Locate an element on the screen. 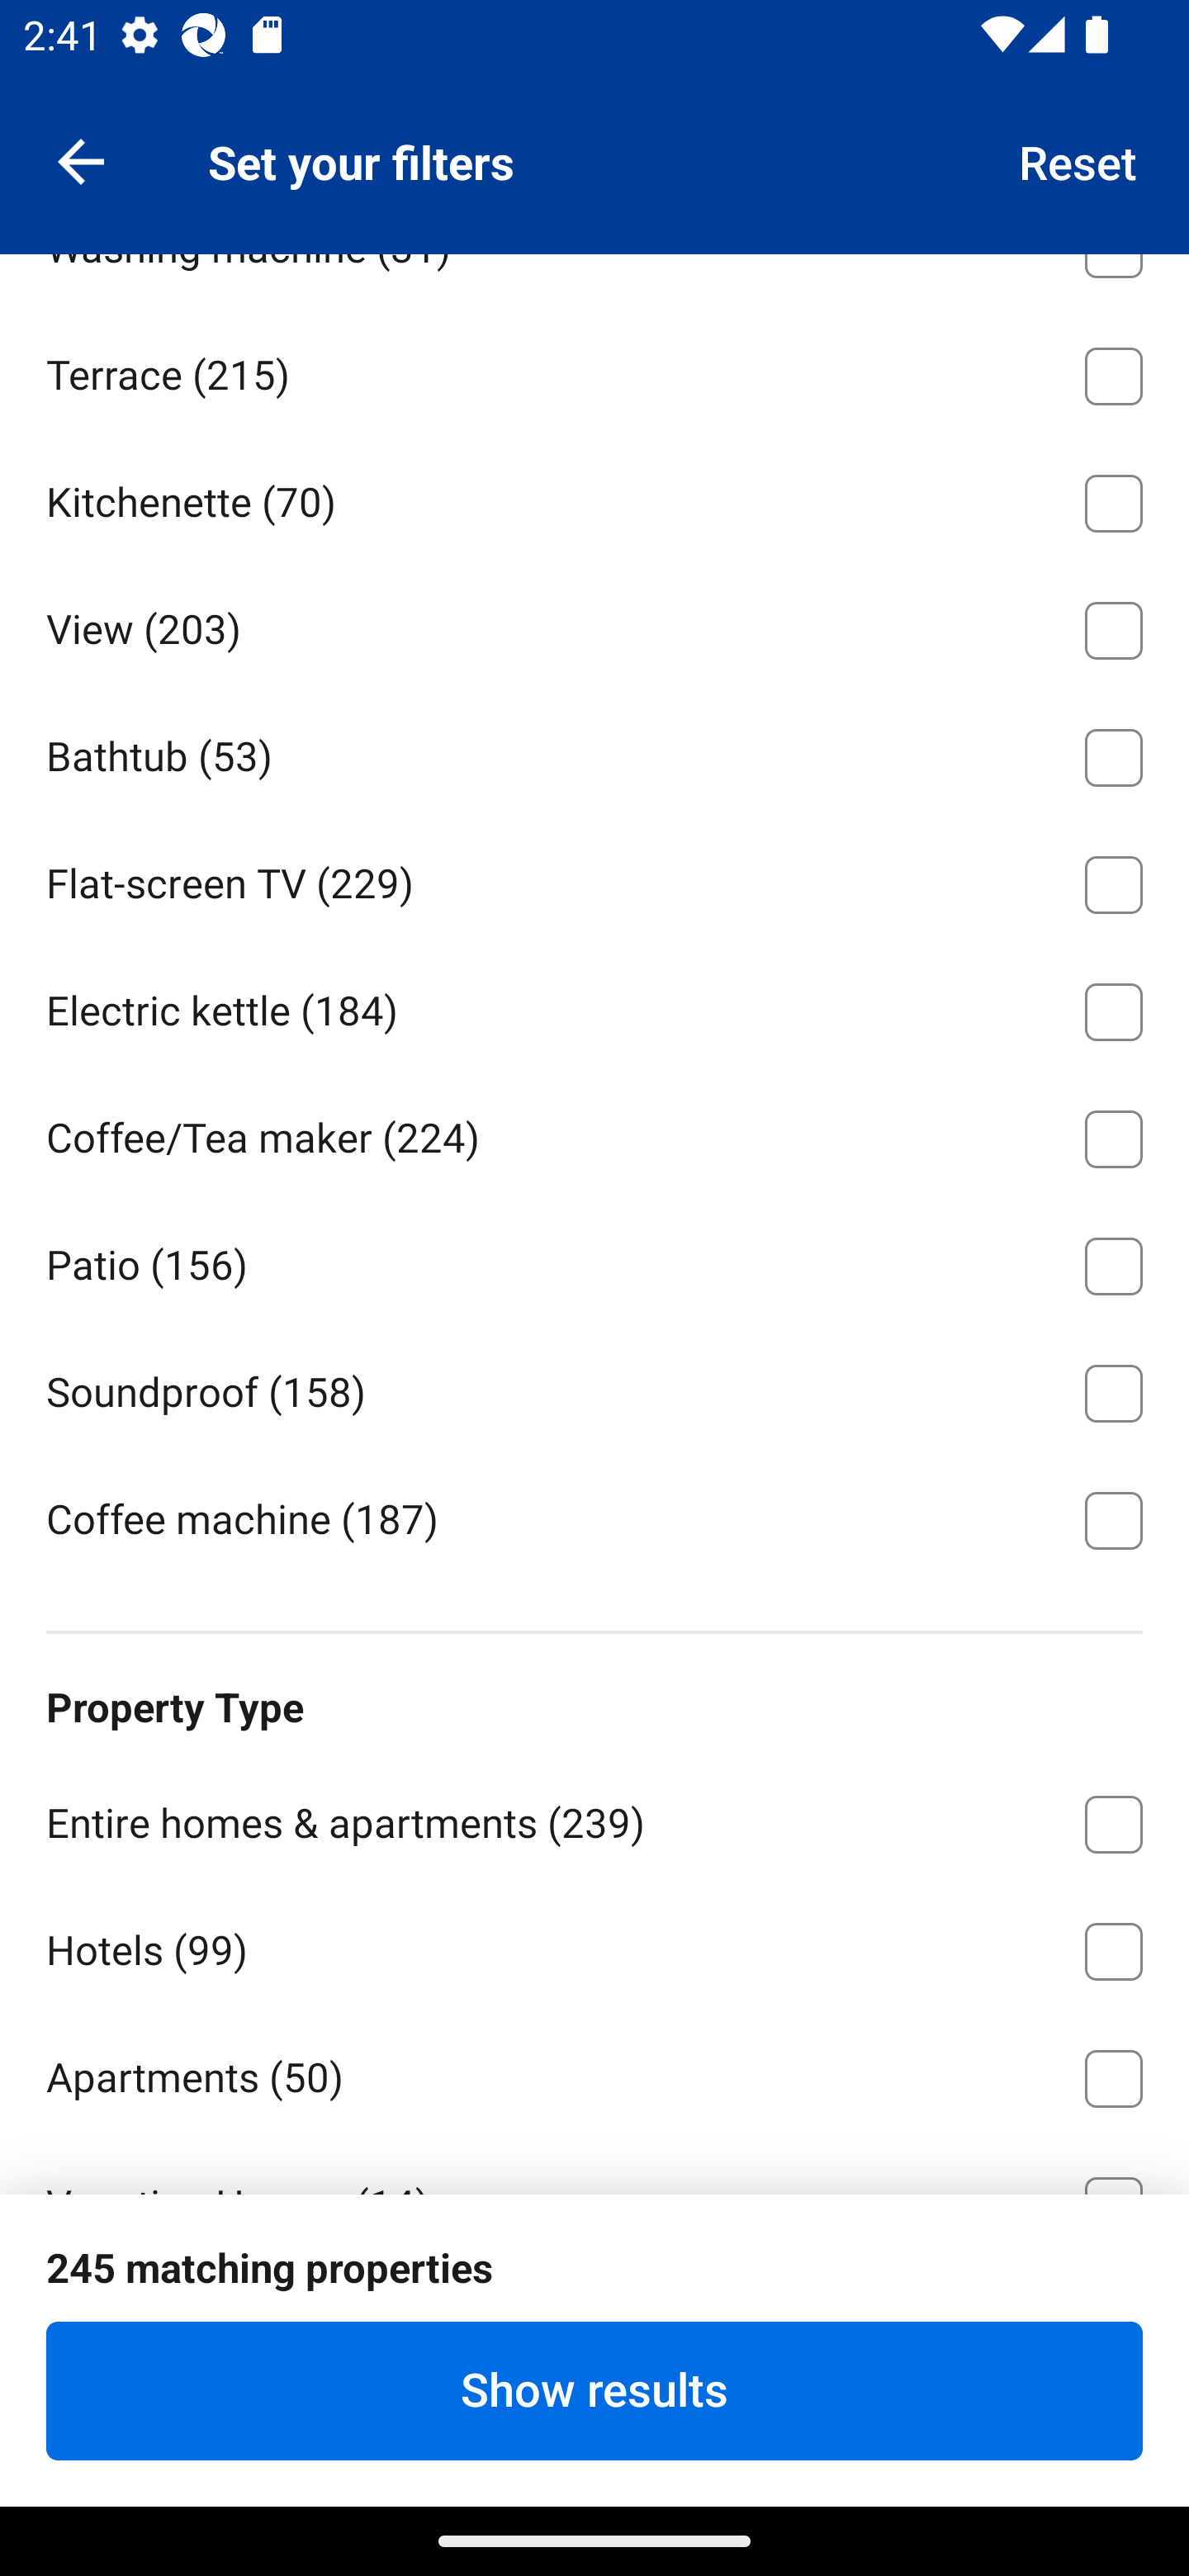 This screenshot has height=2576, width=1189. Navigate up is located at coordinates (81, 160).